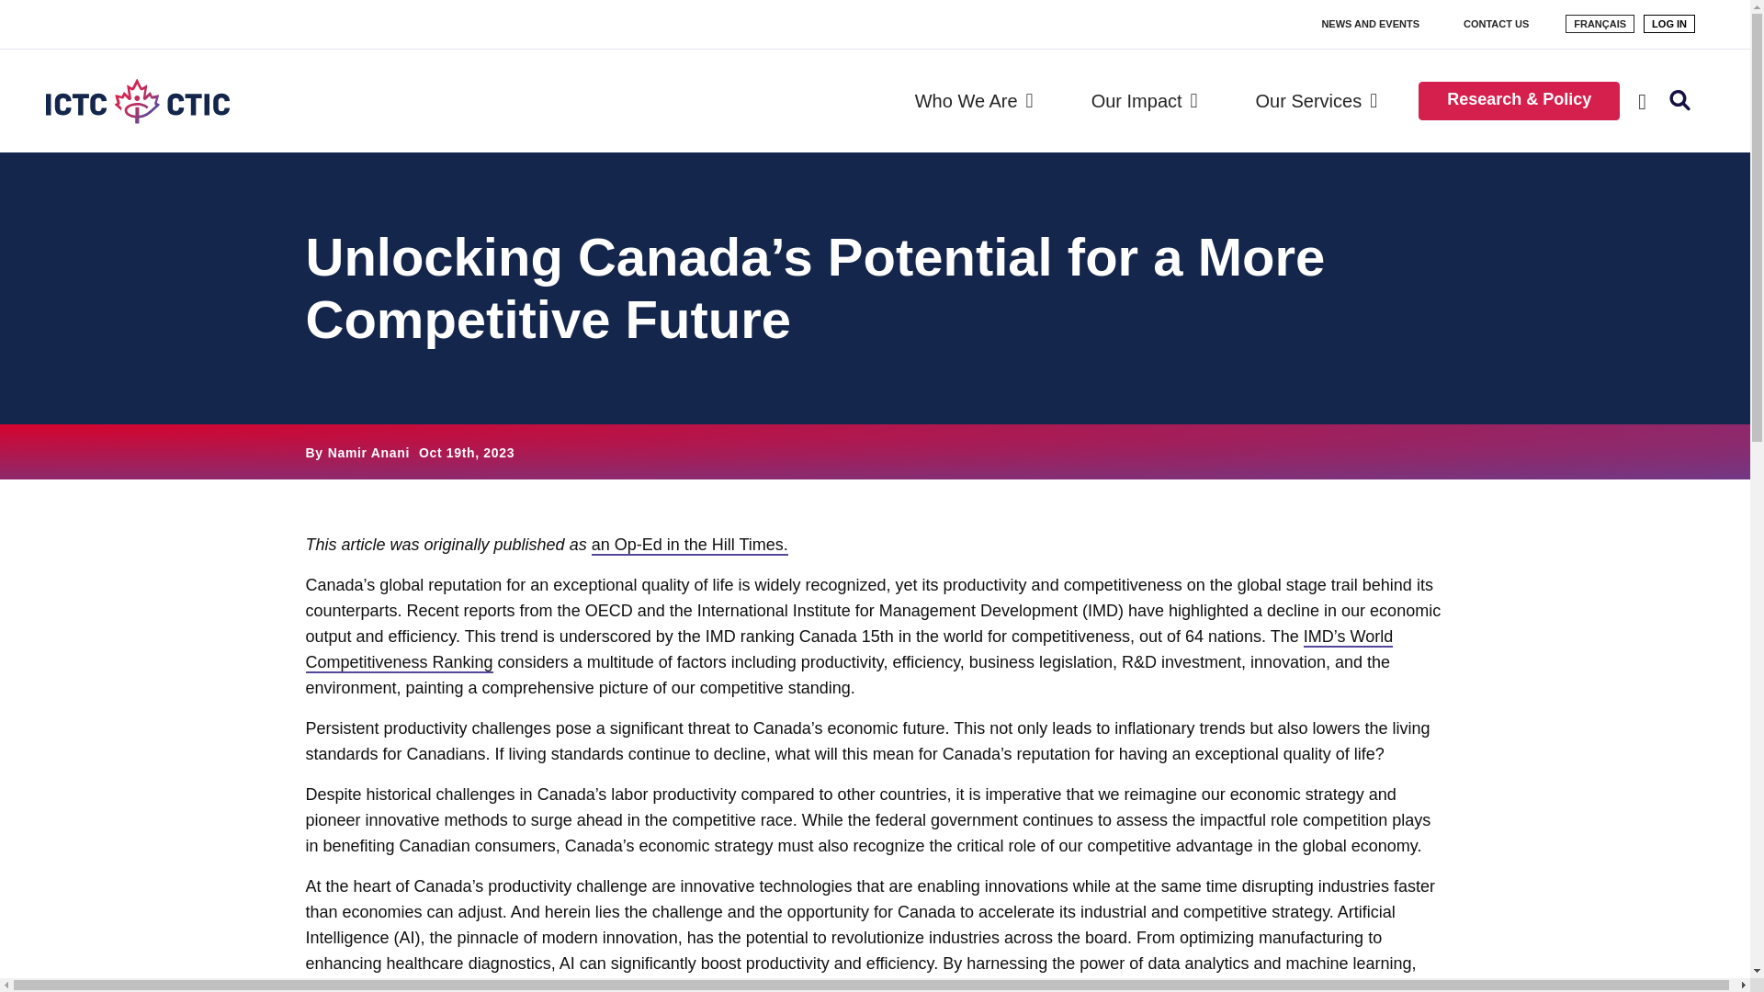  What do you see at coordinates (467, 452) in the screenshot?
I see `Thursday, October 19, 2023 - 00:00` at bounding box center [467, 452].